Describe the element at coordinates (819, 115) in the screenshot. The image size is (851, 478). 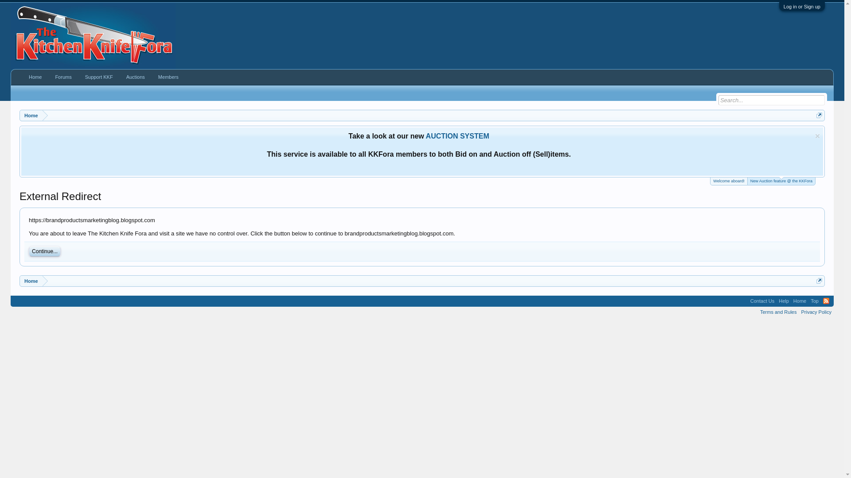
I see `Open quick navigation` at that location.